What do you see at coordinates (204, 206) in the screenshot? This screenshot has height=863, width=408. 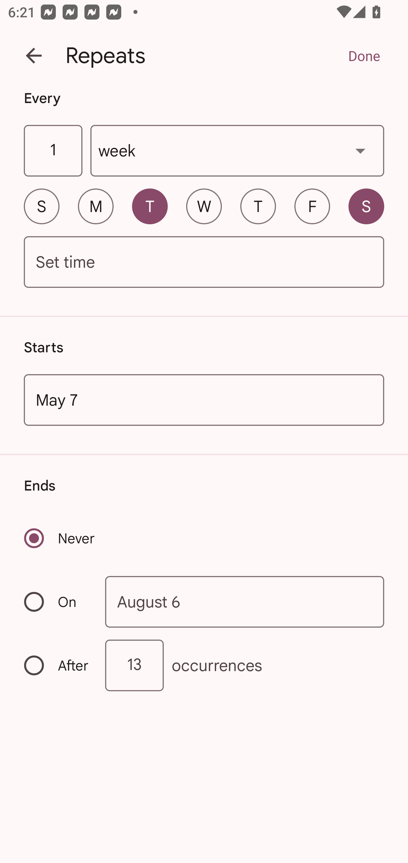 I see `W Wednesday` at bounding box center [204, 206].